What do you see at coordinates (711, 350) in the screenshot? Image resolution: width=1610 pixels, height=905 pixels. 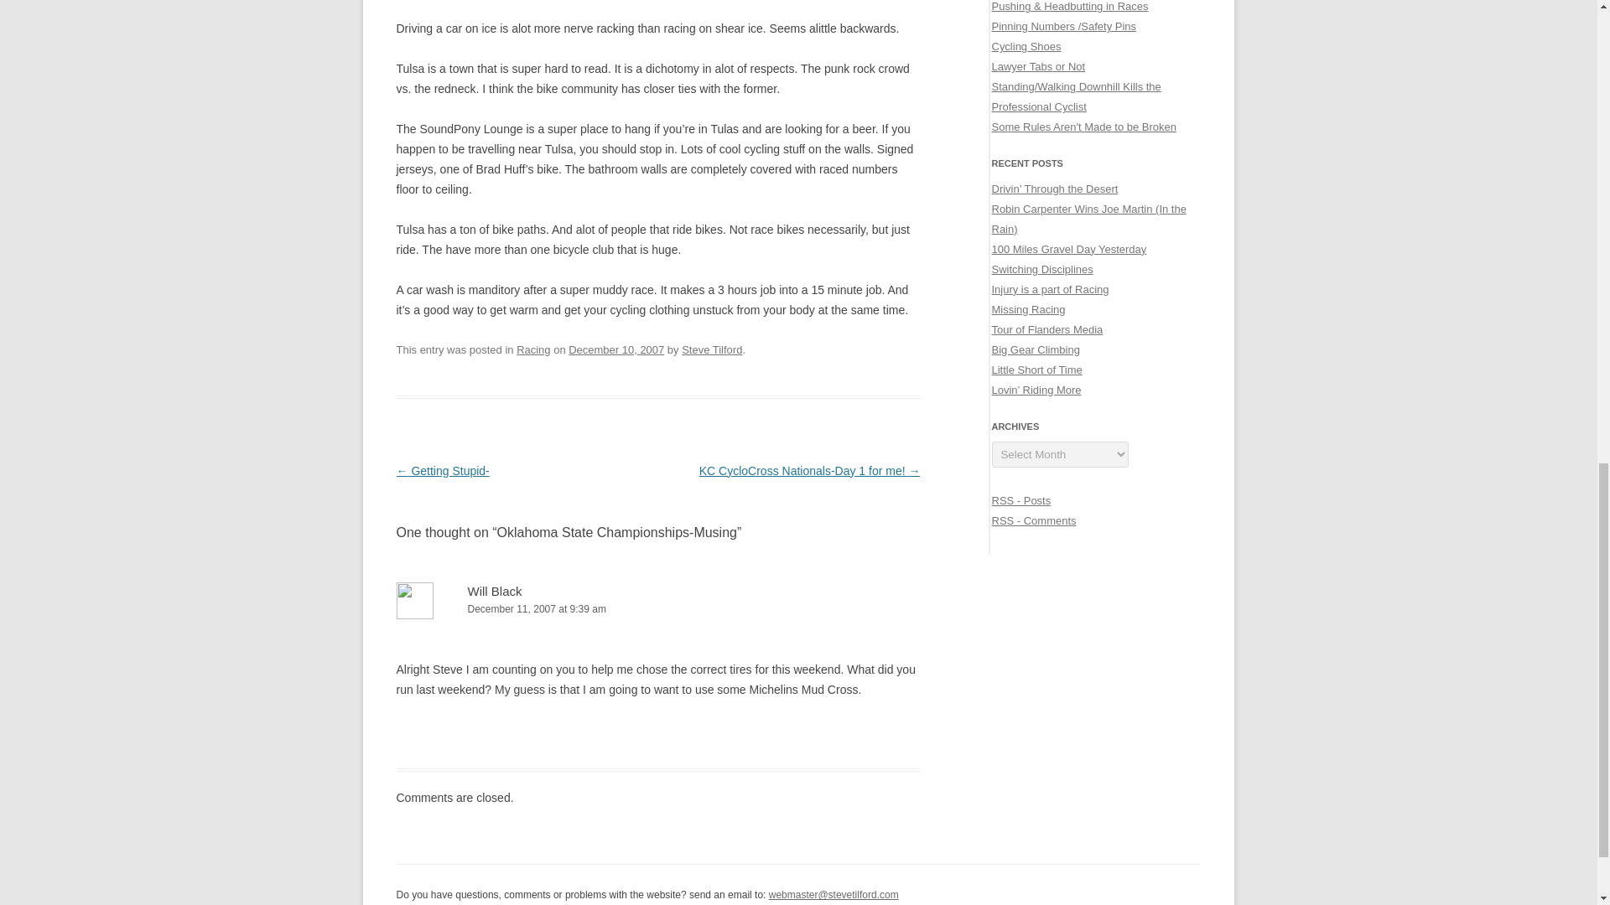 I see `Steve Tilford` at bounding box center [711, 350].